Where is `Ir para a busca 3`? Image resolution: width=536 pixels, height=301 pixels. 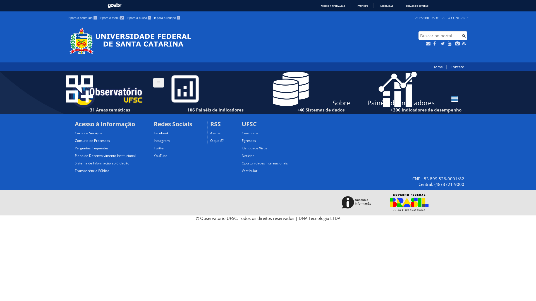
Ir para a busca 3 is located at coordinates (139, 18).